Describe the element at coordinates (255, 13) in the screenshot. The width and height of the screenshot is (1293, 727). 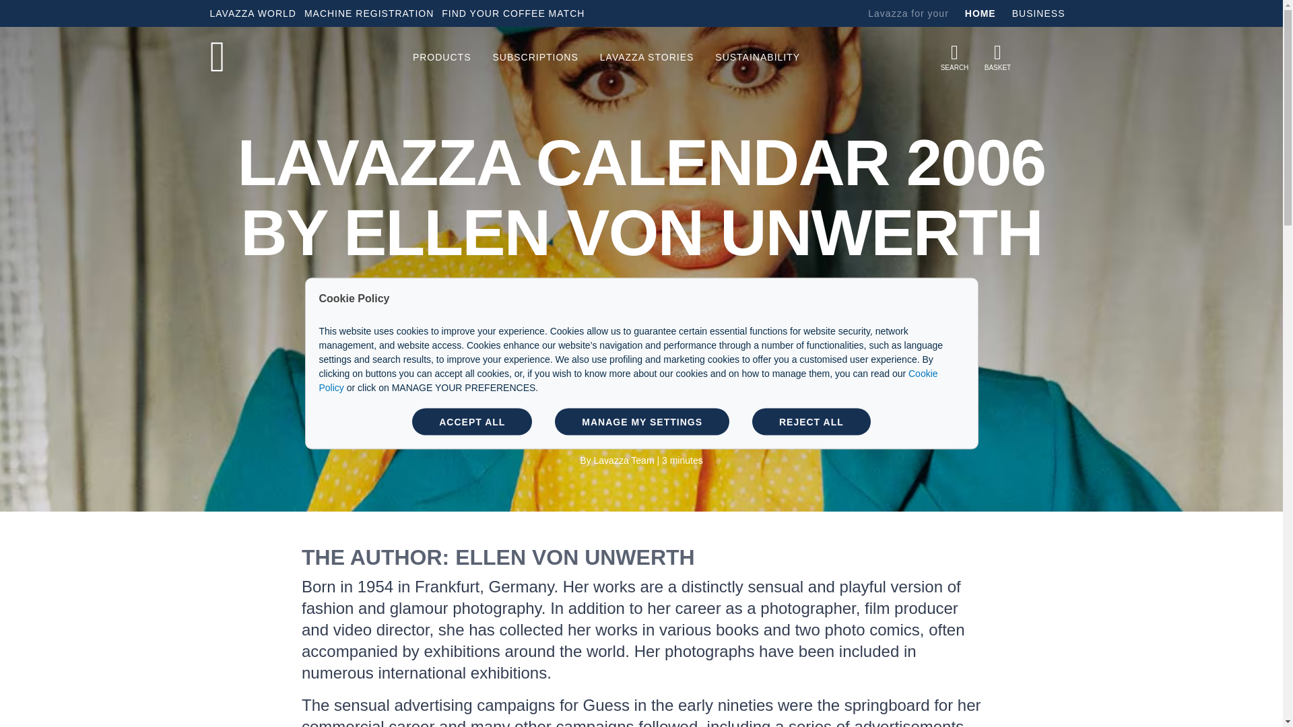
I see `LAVAZZA WORLD` at that location.